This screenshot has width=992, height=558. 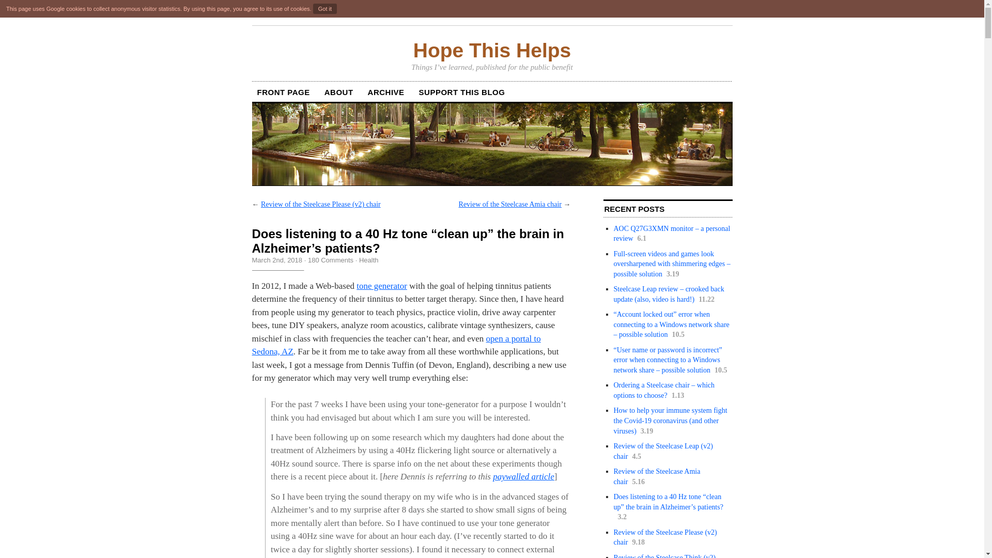 I want to click on go to the front page, so click(x=492, y=50).